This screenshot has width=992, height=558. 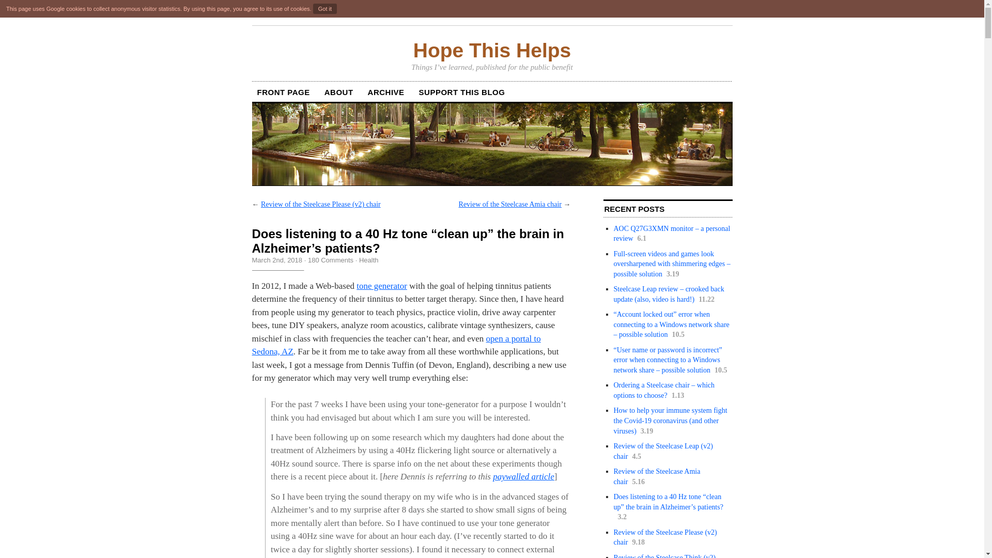 I want to click on go to the front page, so click(x=492, y=50).